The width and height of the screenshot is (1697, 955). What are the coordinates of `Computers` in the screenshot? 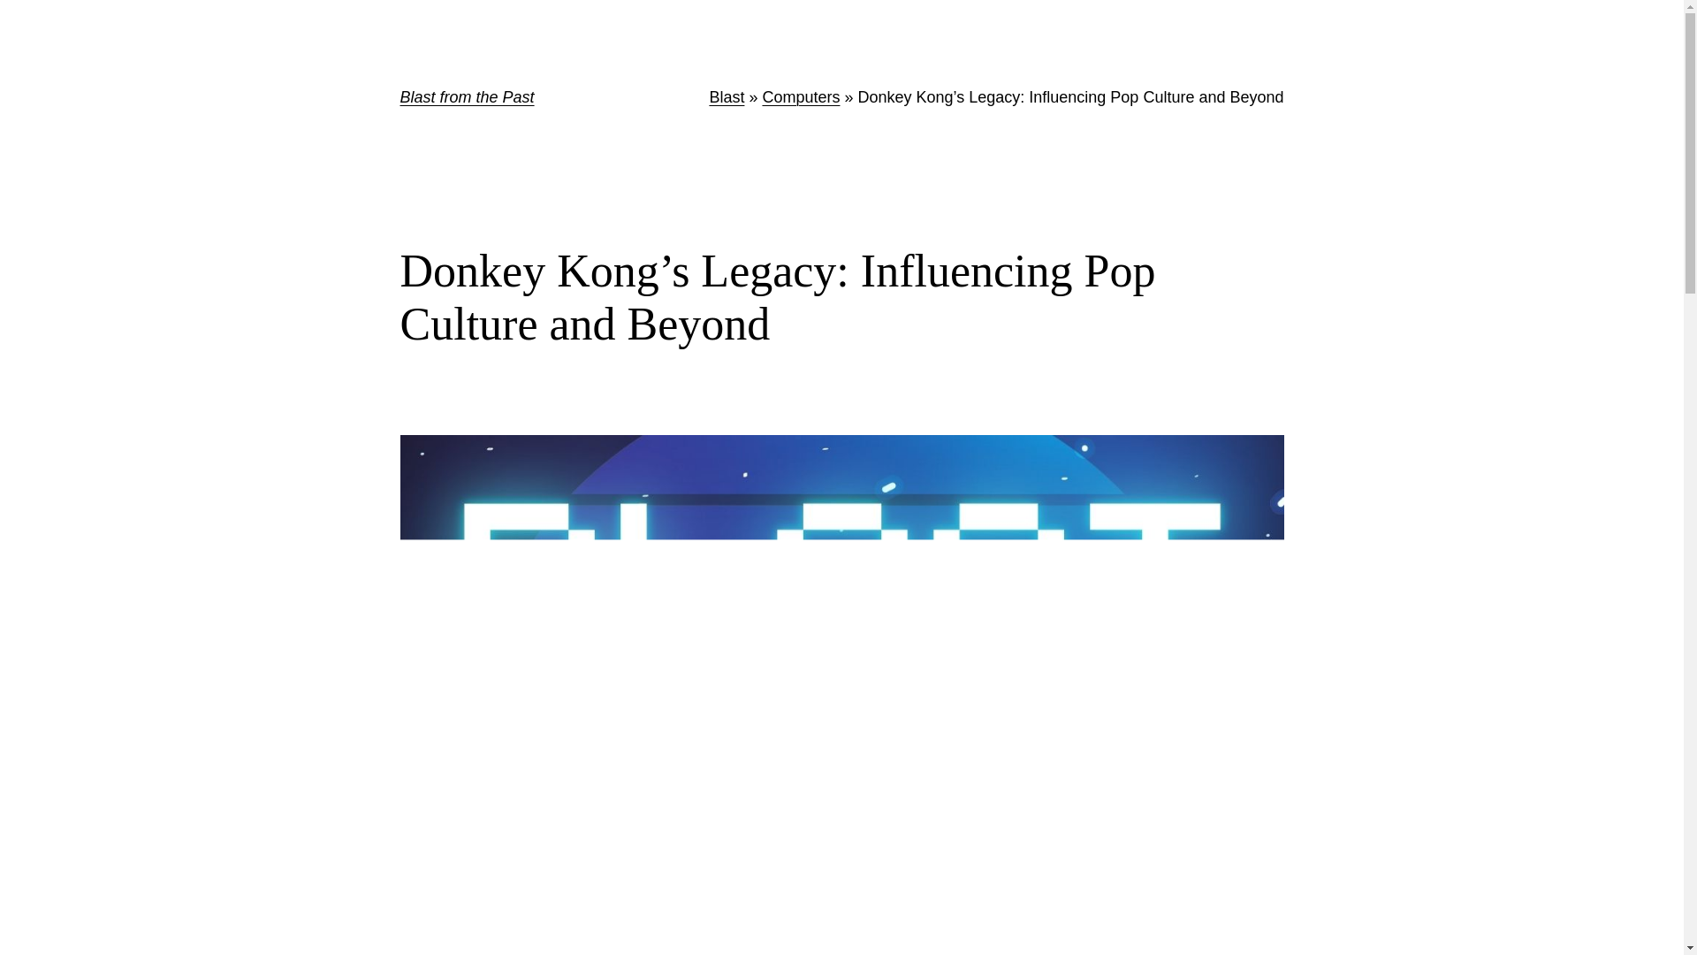 It's located at (801, 97).